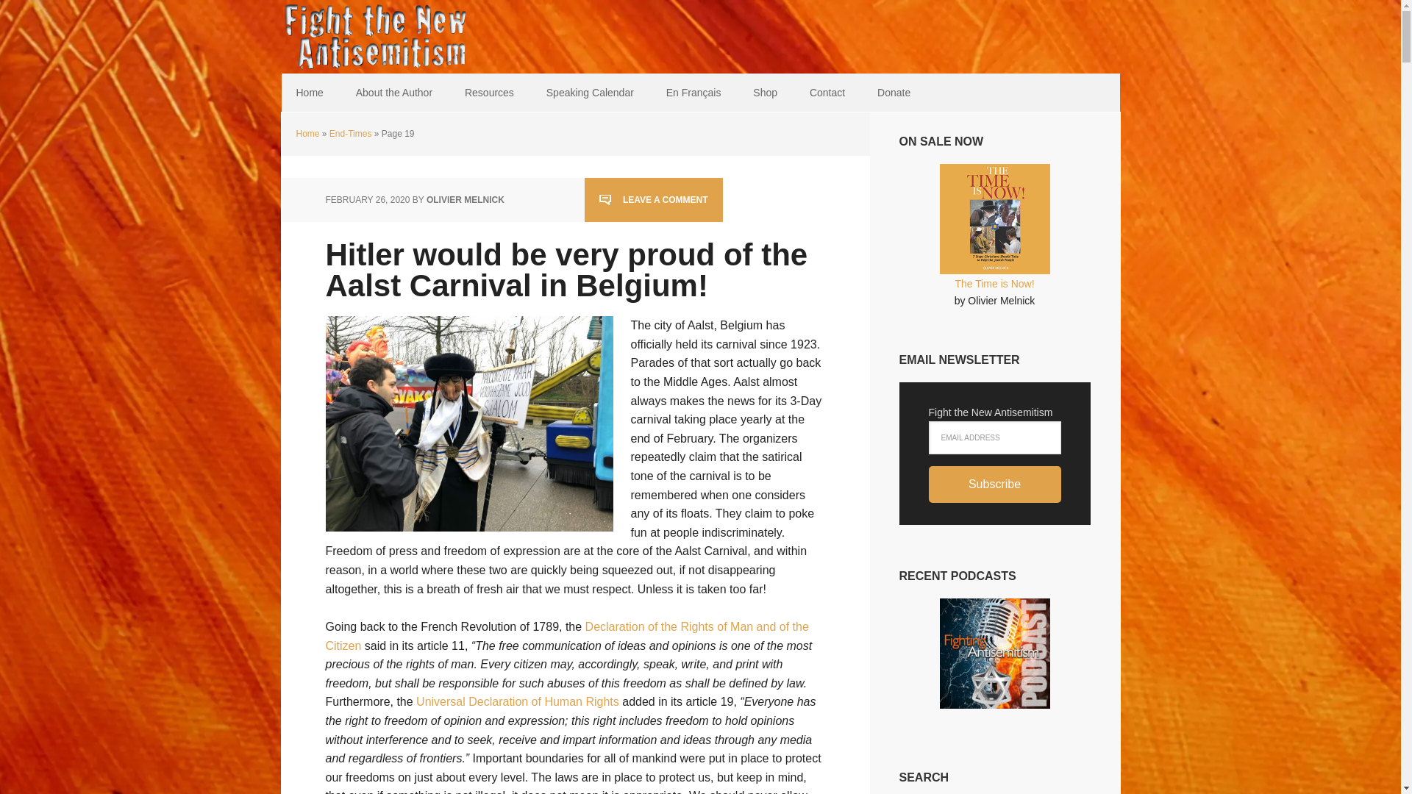 The height and width of the screenshot is (794, 1412). What do you see at coordinates (894, 93) in the screenshot?
I see `Donate` at bounding box center [894, 93].